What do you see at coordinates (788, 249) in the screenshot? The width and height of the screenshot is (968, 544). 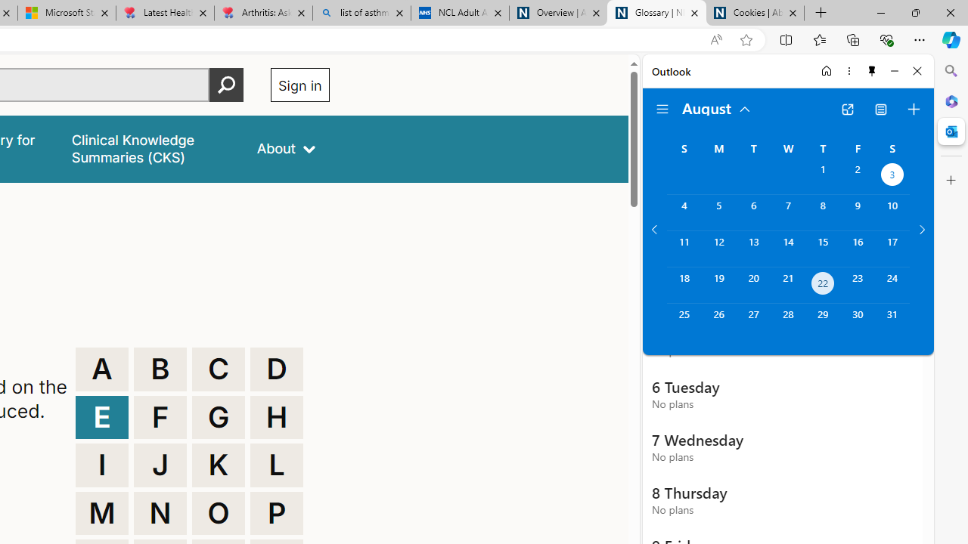 I see `Wednesday, August 14, 2024. ` at bounding box center [788, 249].